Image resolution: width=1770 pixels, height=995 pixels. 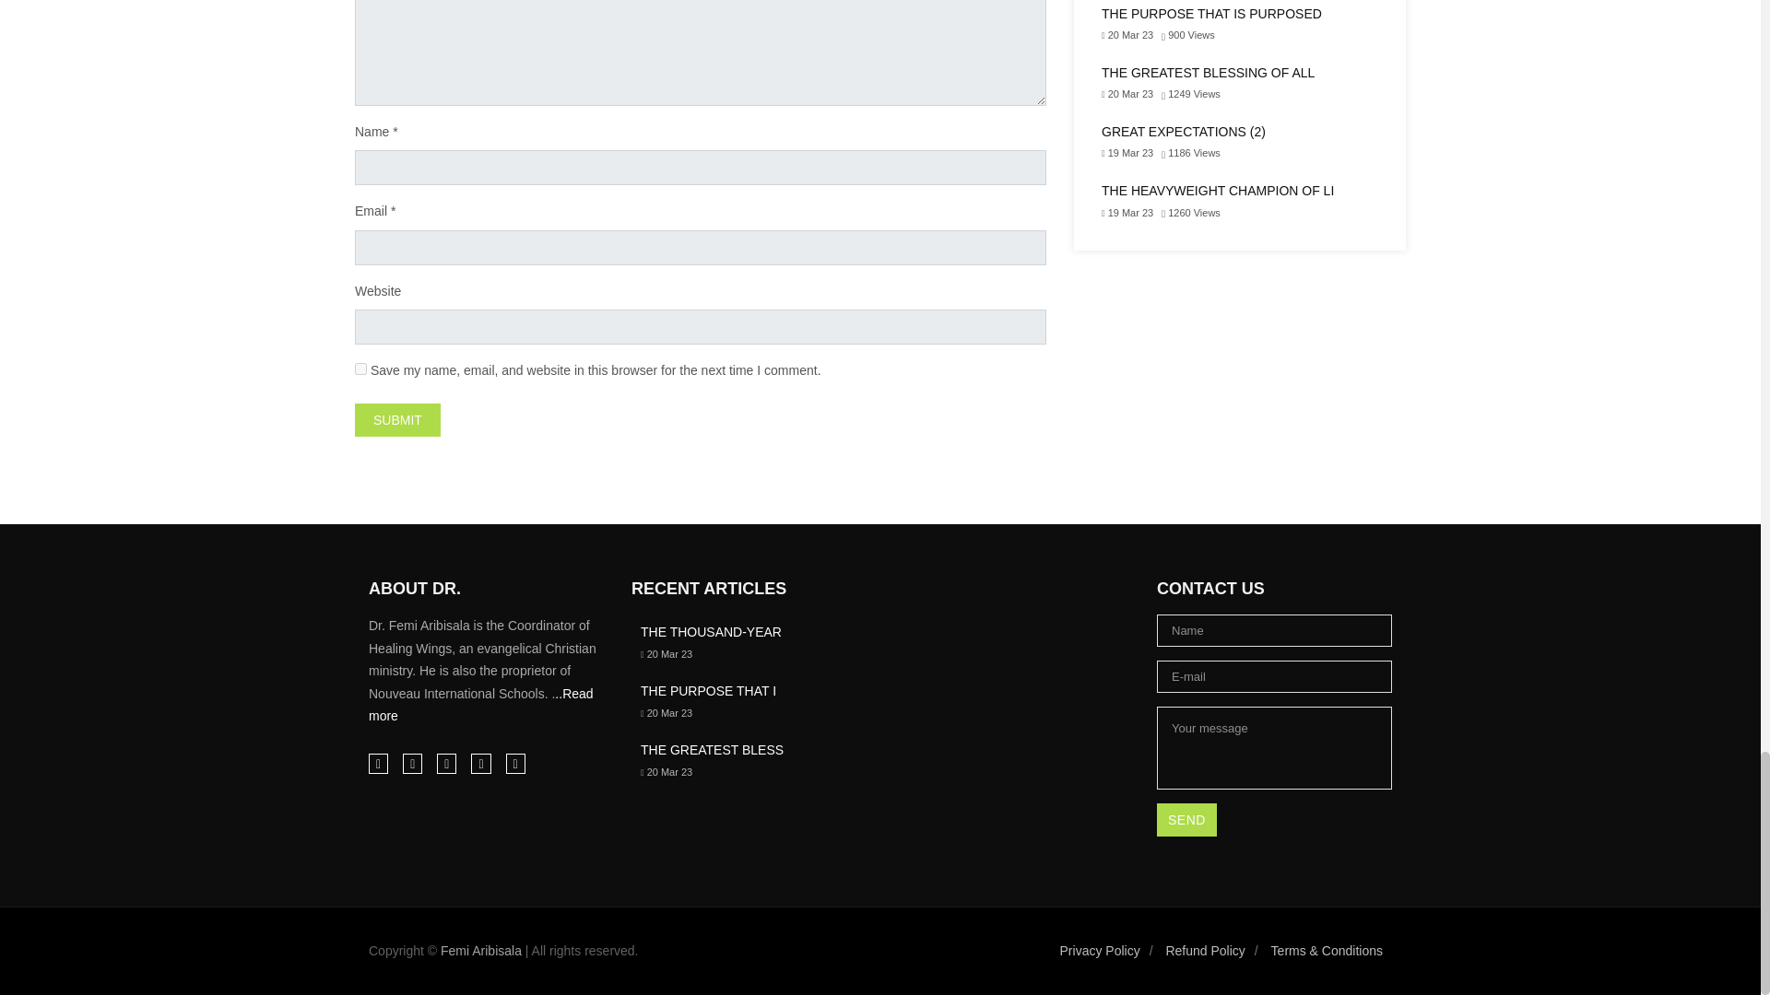 I want to click on Send, so click(x=1187, y=820).